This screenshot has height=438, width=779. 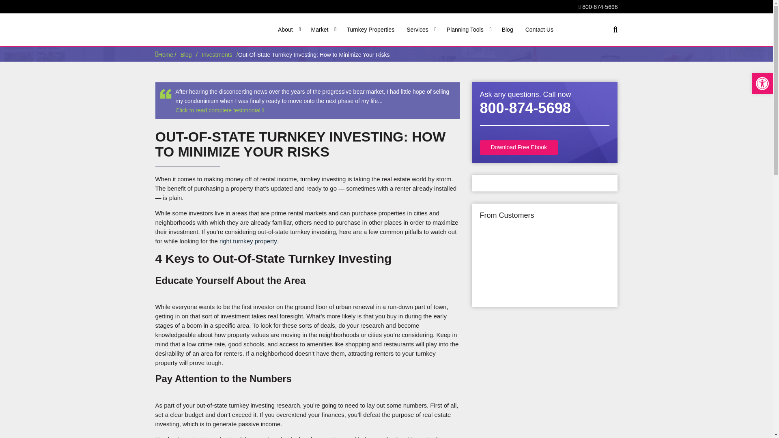 What do you see at coordinates (219, 110) in the screenshot?
I see `Click to read complete testimonial` at bounding box center [219, 110].